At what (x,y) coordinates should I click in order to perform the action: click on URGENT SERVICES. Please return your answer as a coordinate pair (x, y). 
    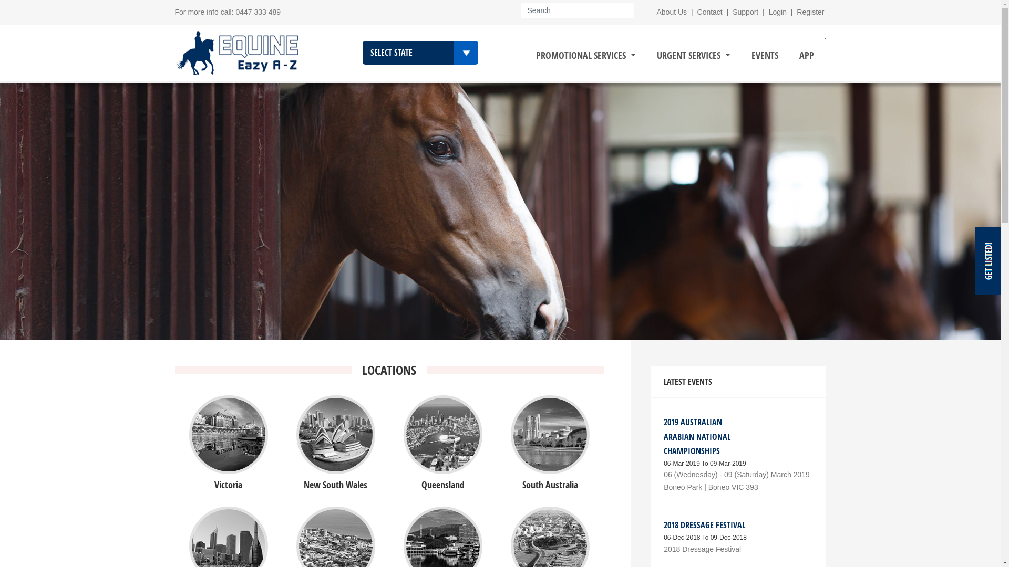
    Looking at the image, I should click on (694, 56).